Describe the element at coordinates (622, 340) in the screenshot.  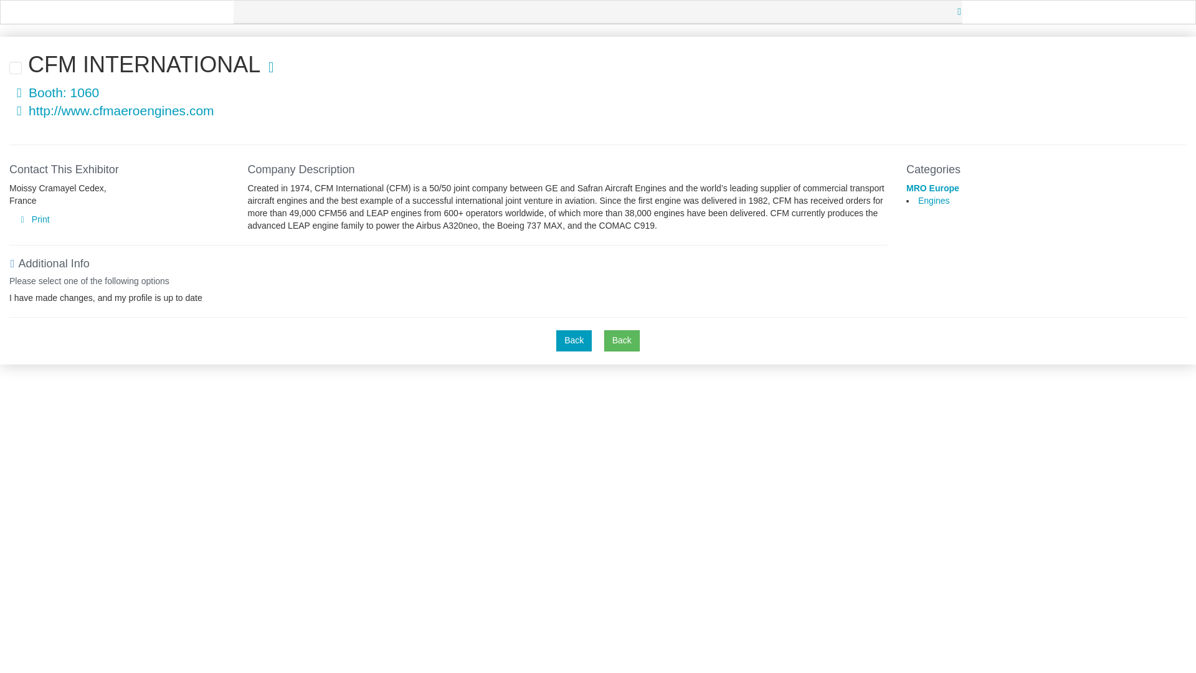
I see `Back To Exhibitors` at that location.